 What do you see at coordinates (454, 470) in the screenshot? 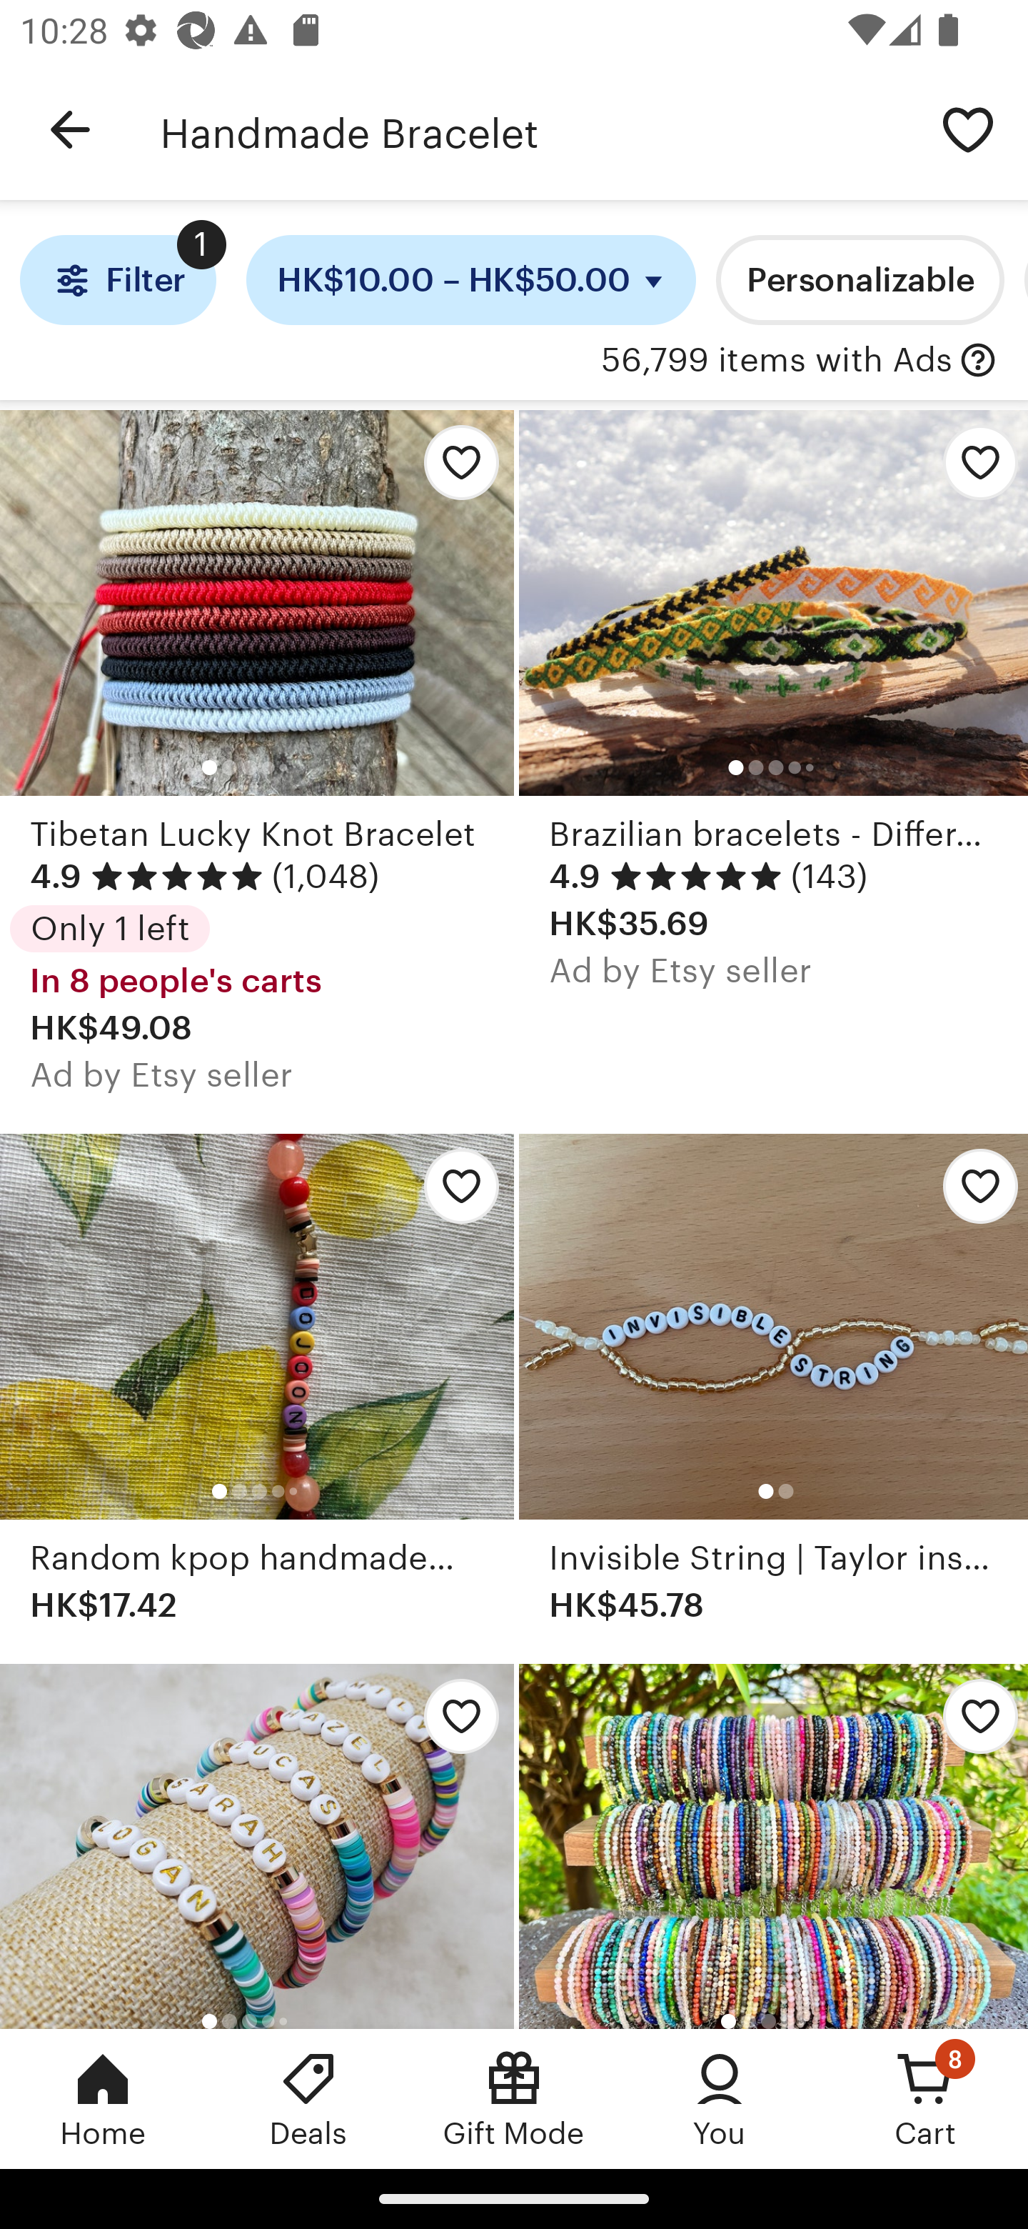
I see `Add Tibetan Lucky Knot Bracelet to favorites` at bounding box center [454, 470].